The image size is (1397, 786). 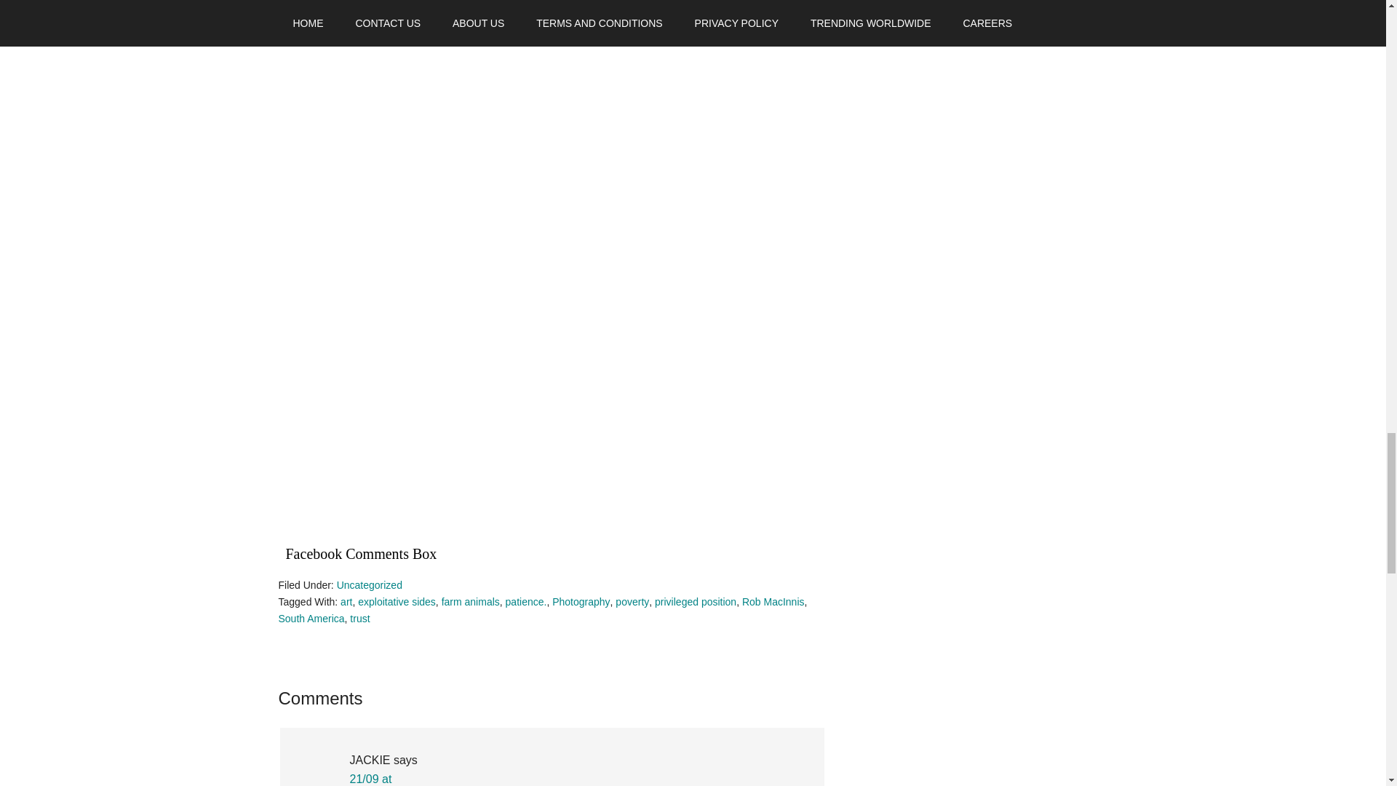 What do you see at coordinates (632, 601) in the screenshot?
I see `poverty` at bounding box center [632, 601].